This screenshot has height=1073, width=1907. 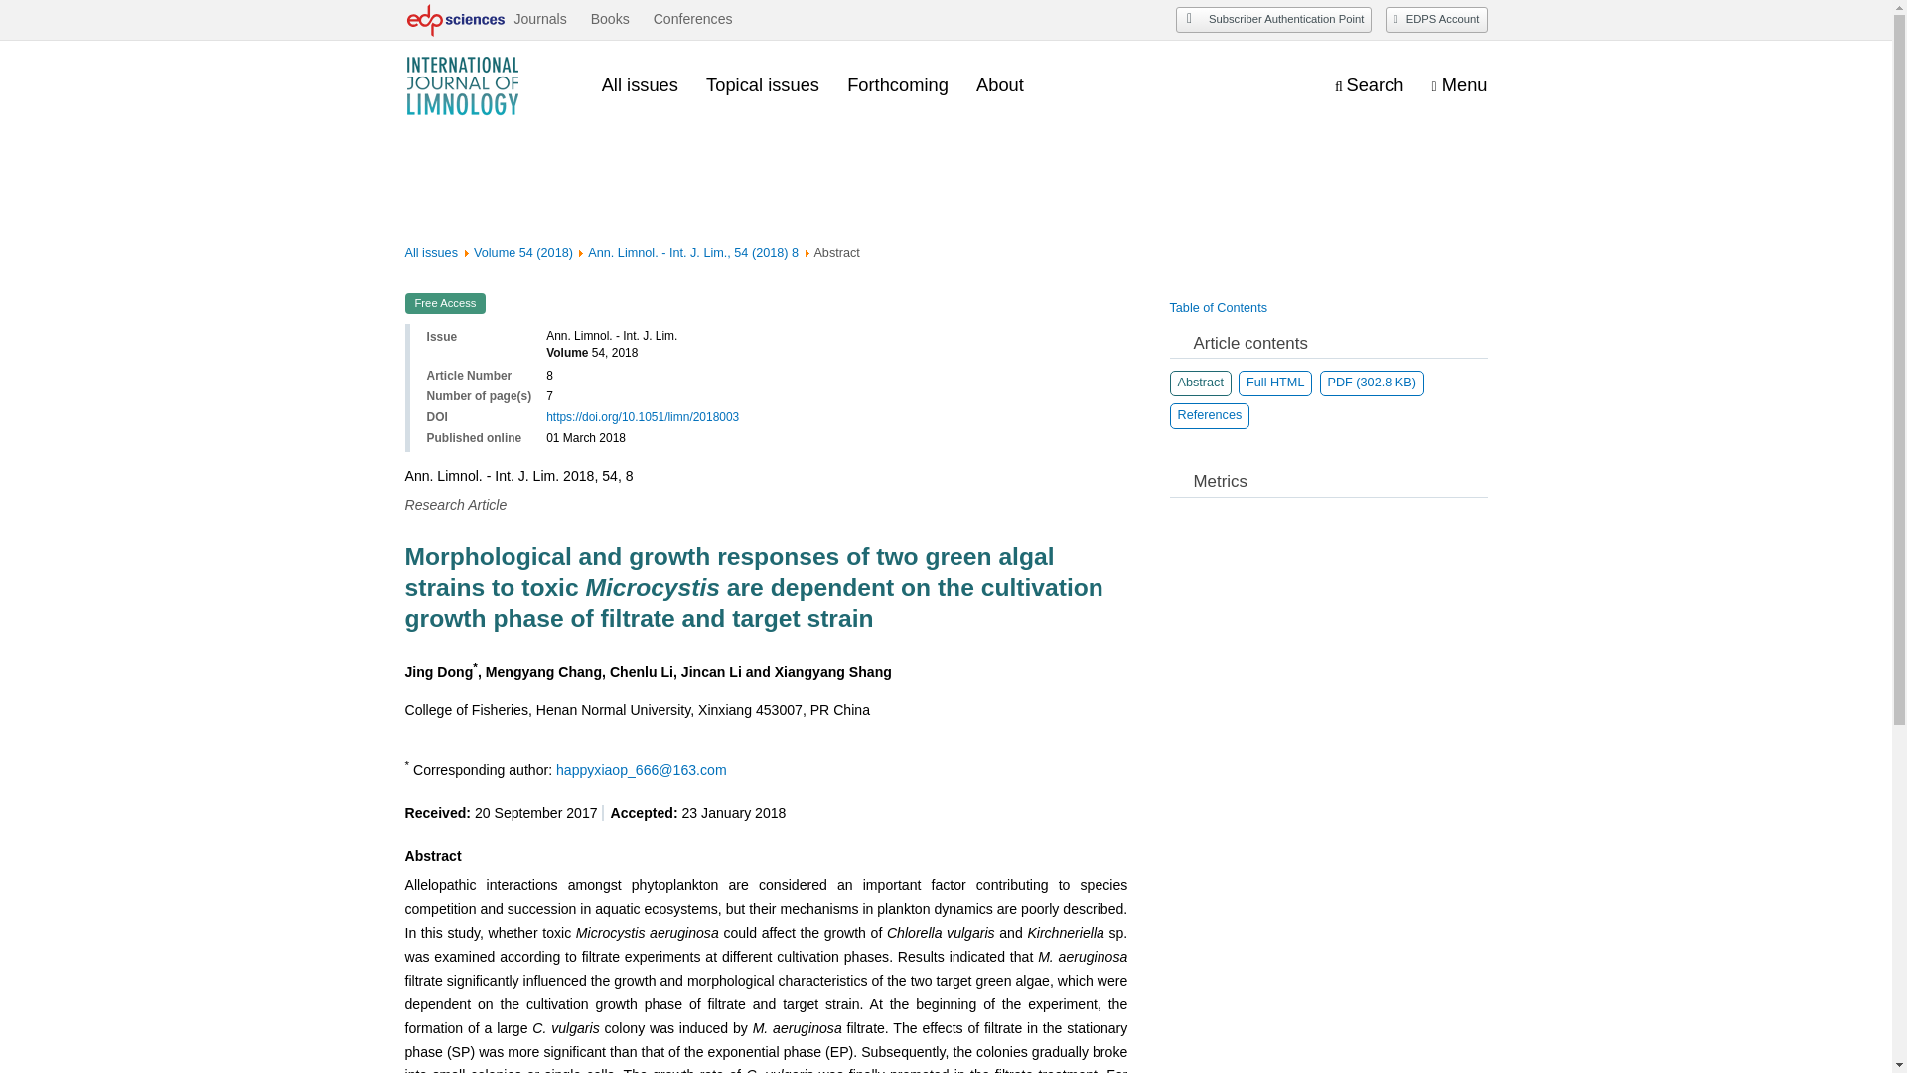 What do you see at coordinates (763, 85) in the screenshot?
I see `Topical issues` at bounding box center [763, 85].